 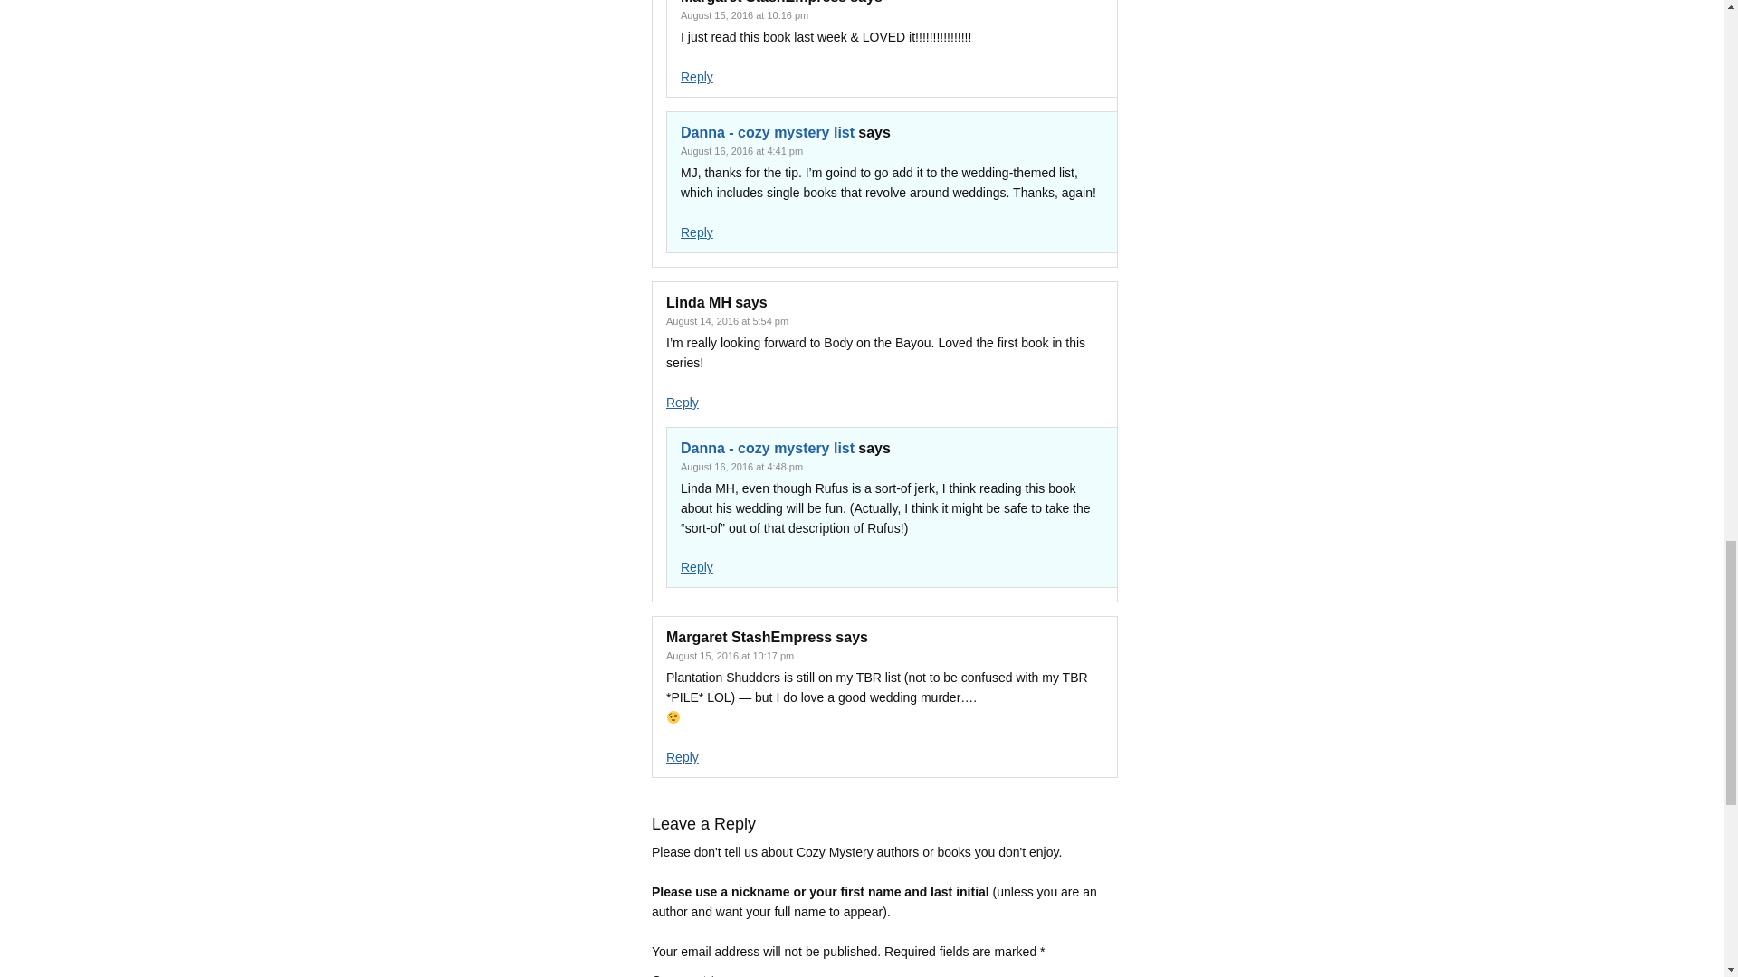 I want to click on August 14, 2016 at 5:54 pm, so click(x=727, y=320).